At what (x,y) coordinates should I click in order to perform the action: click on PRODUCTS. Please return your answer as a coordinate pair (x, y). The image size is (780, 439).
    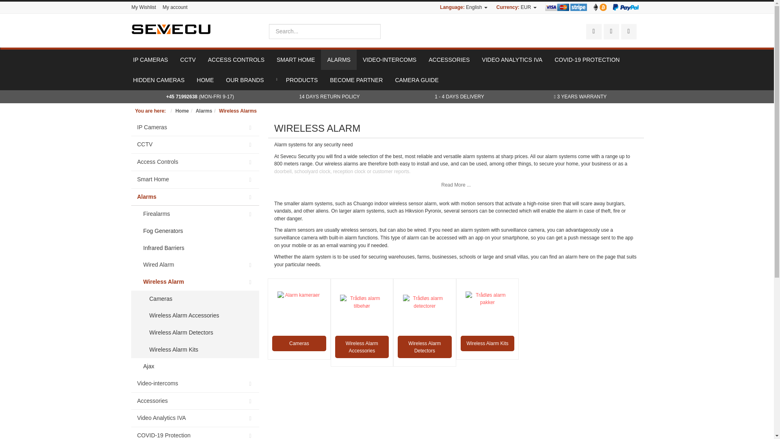
    Looking at the image, I should click on (297, 80).